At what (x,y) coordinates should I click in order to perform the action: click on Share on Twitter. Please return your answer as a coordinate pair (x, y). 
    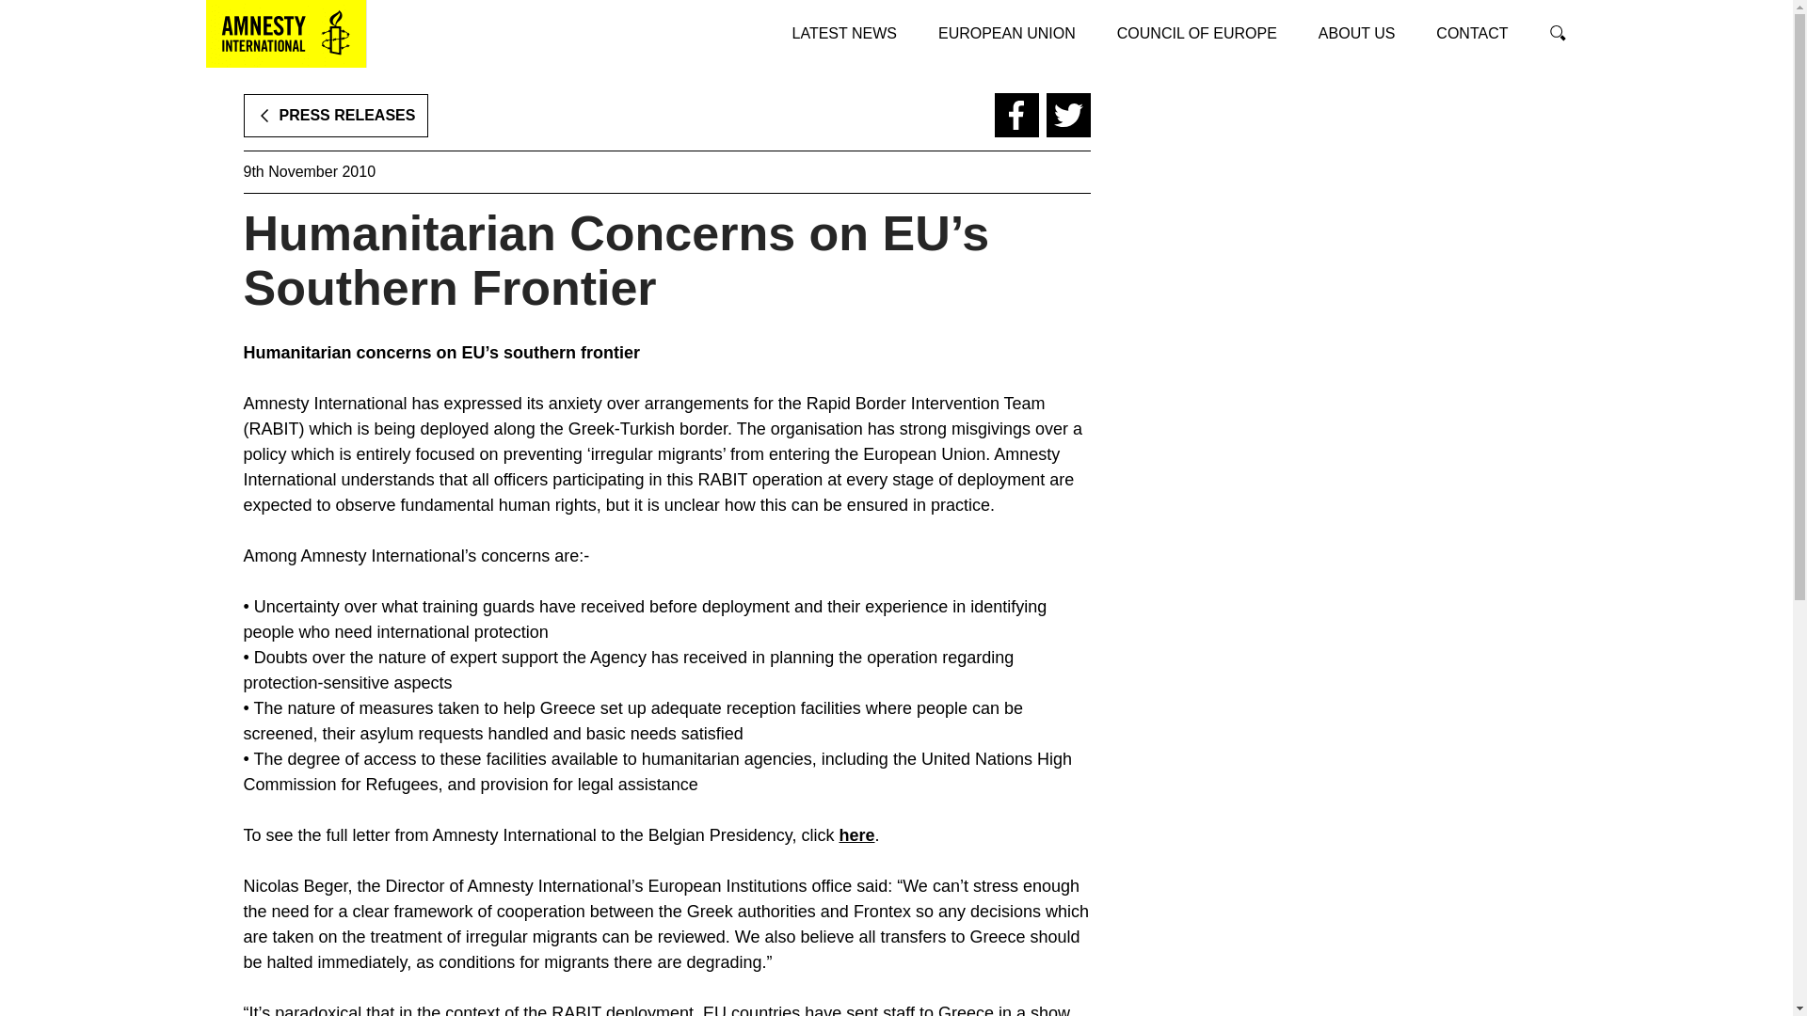
    Looking at the image, I should click on (1068, 115).